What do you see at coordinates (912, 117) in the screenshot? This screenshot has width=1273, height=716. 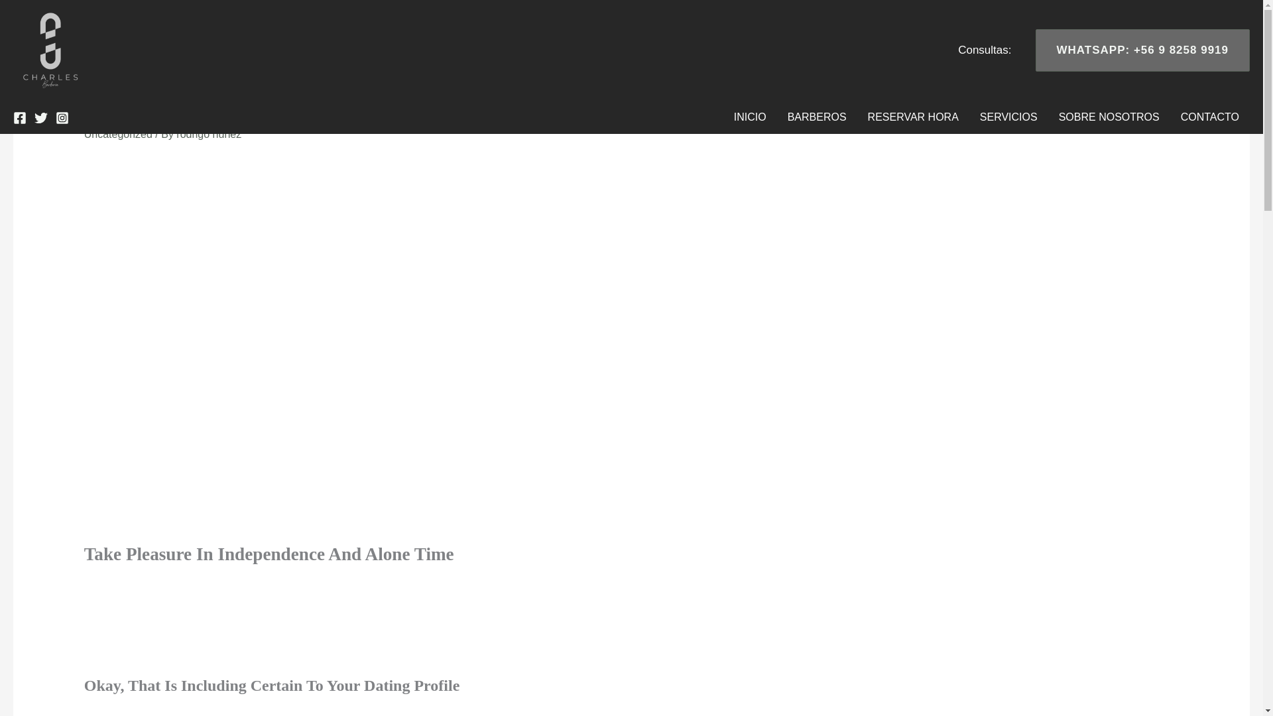 I see `RESERVAR HORA` at bounding box center [912, 117].